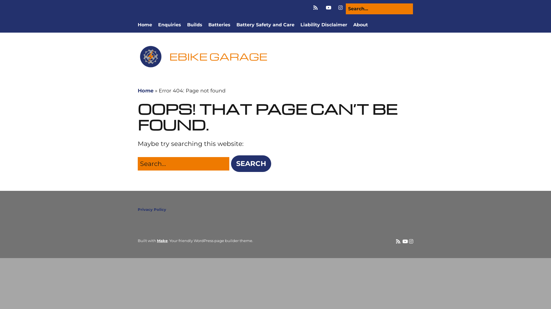  Describe the element at coordinates (251, 164) in the screenshot. I see `Search` at that location.